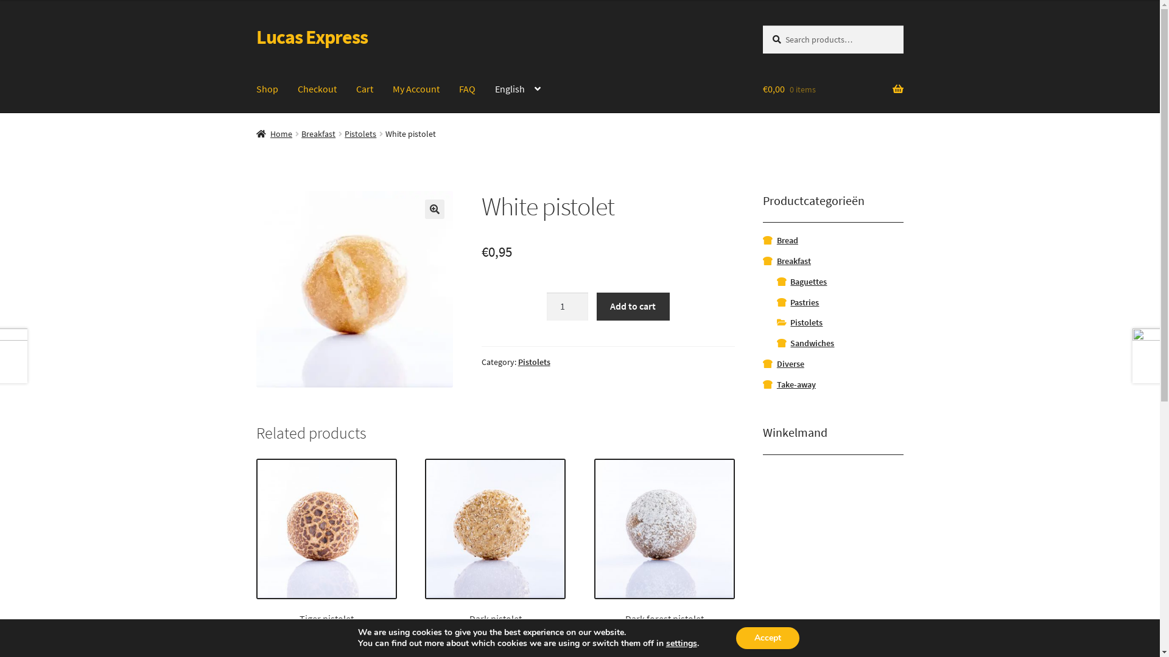  What do you see at coordinates (312, 37) in the screenshot?
I see `Lucas Express` at bounding box center [312, 37].